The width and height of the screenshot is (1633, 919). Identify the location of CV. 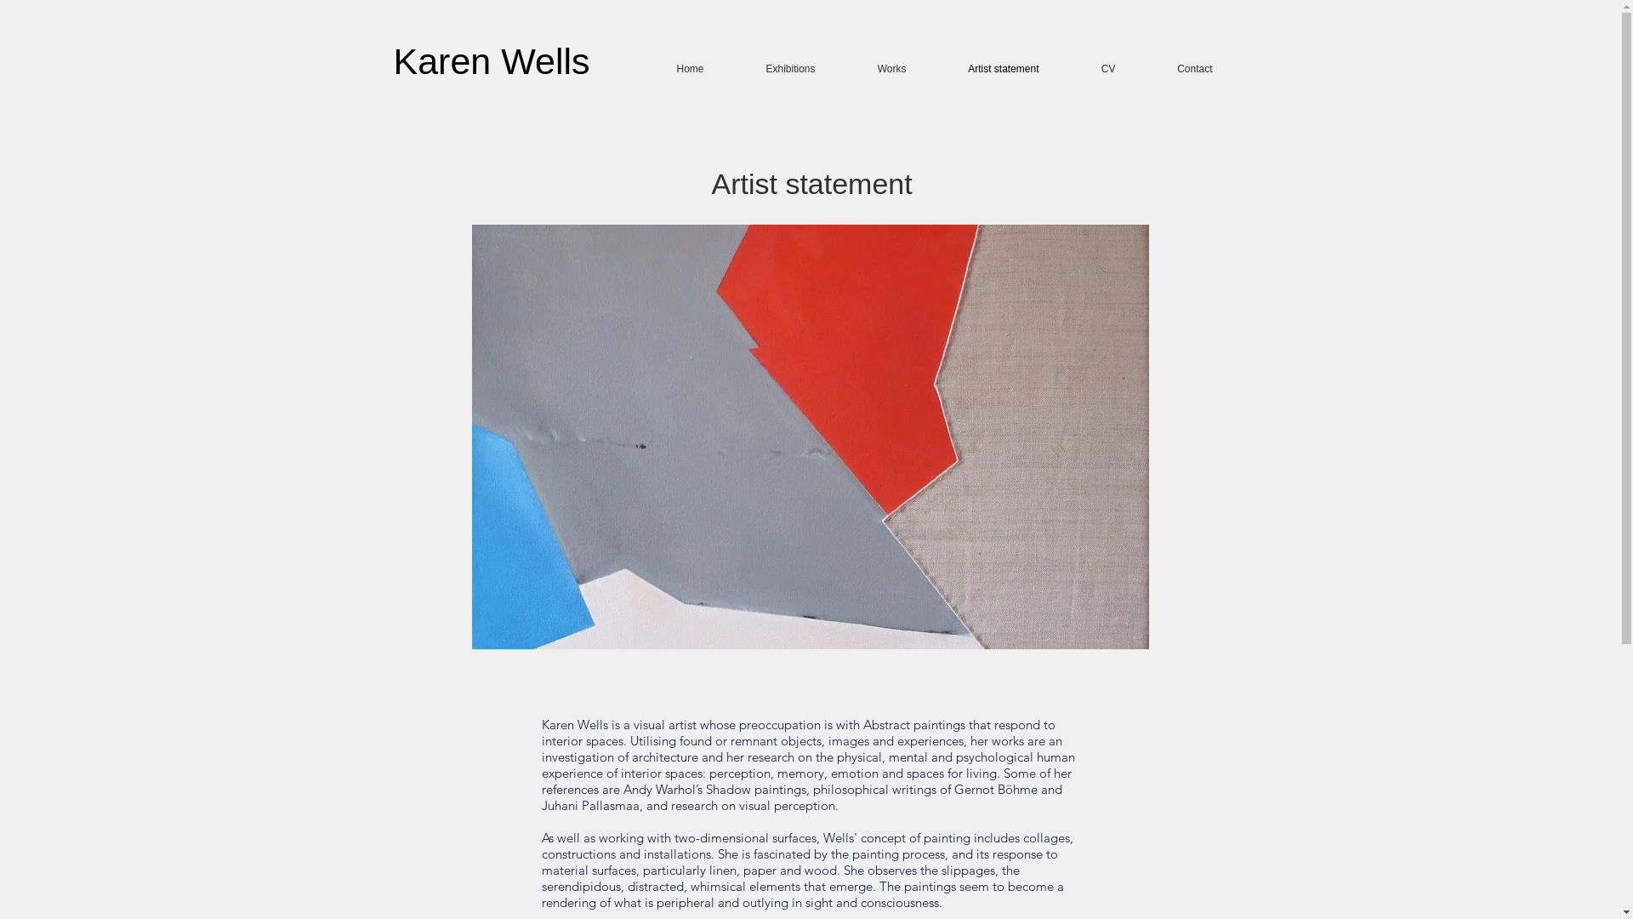
(1091, 70).